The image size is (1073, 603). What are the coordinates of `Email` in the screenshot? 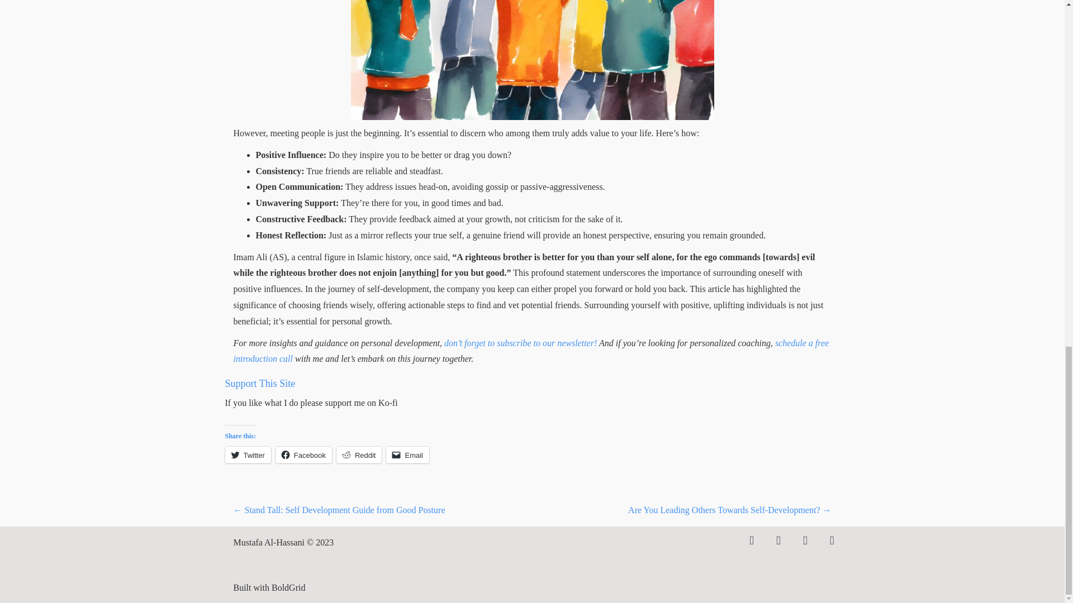 It's located at (408, 455).